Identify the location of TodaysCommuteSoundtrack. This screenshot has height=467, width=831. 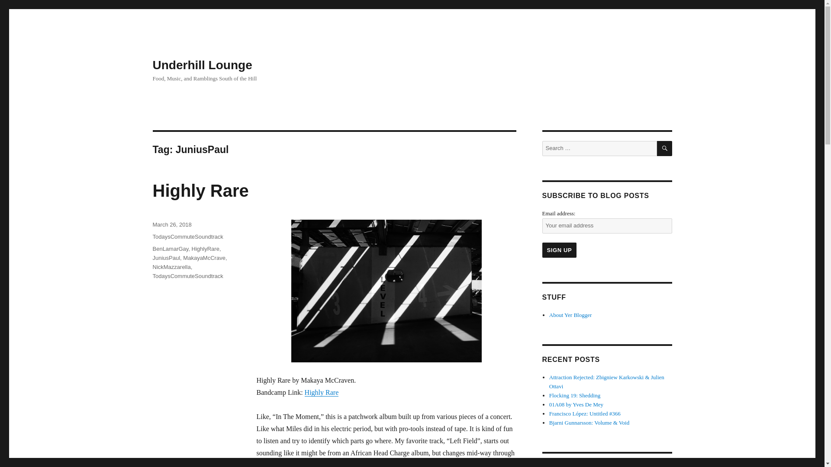
(187, 237).